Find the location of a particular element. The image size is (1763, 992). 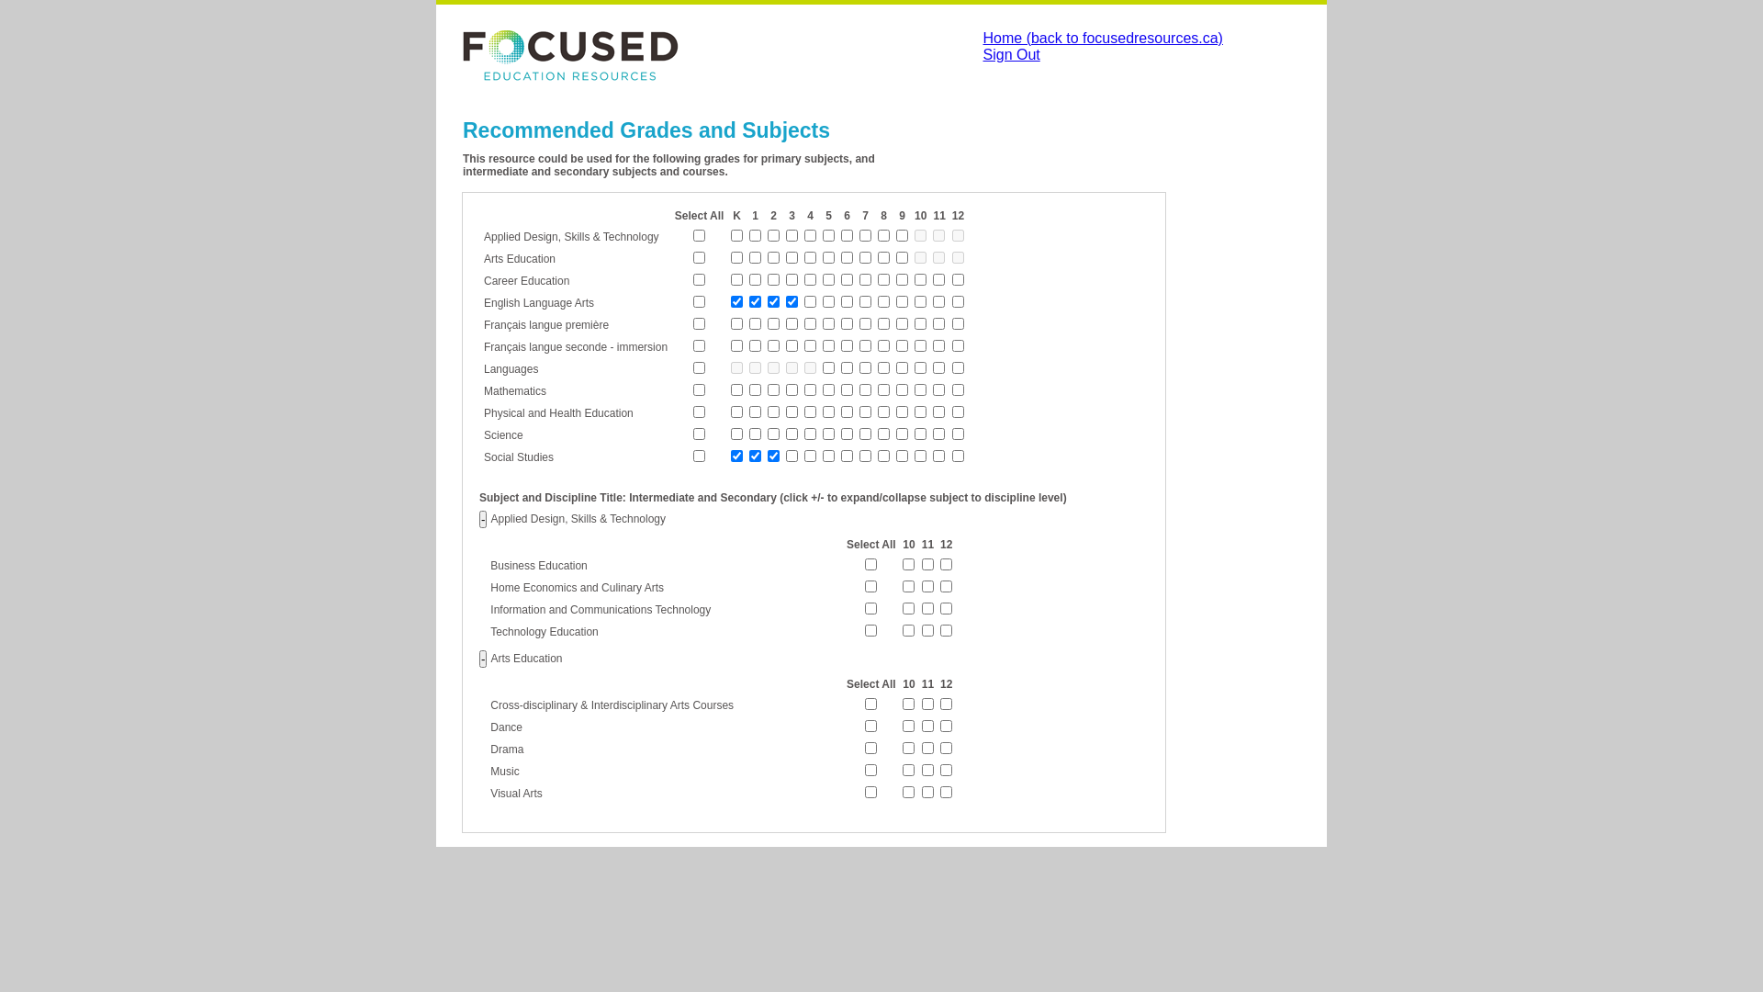

on is located at coordinates (700, 456).